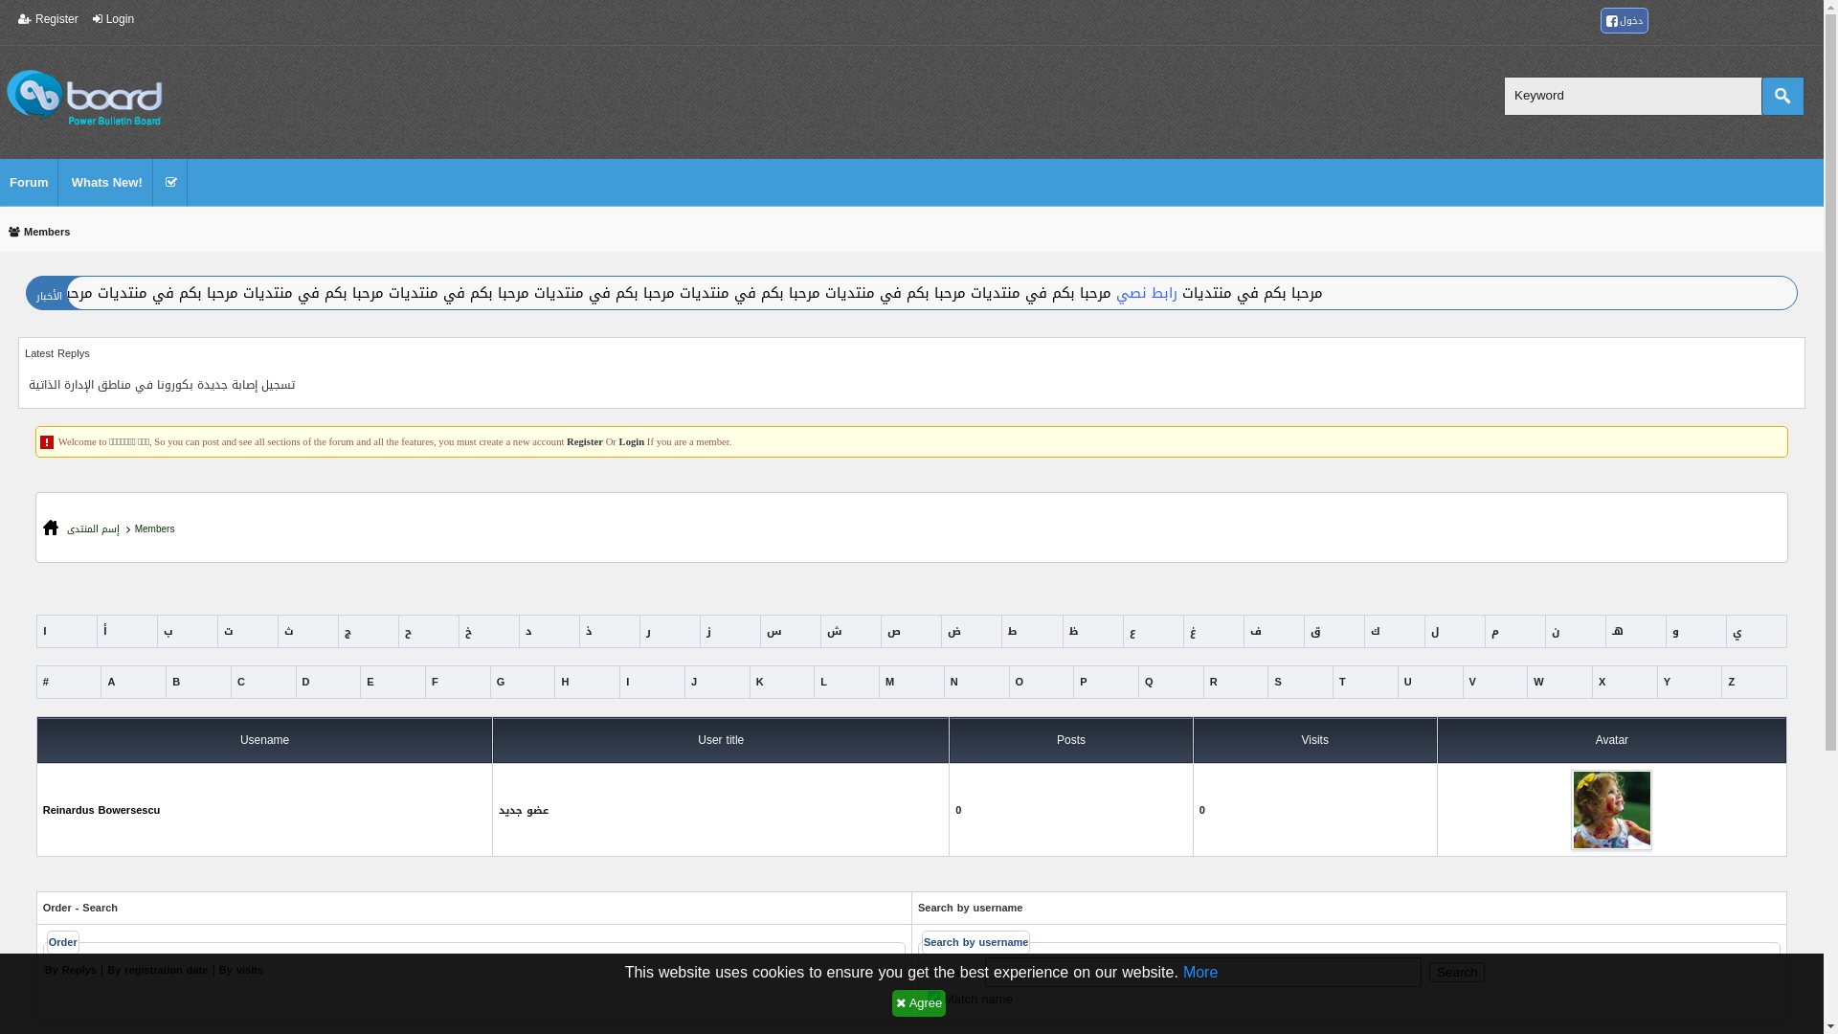  Describe the element at coordinates (694, 682) in the screenshot. I see `J` at that location.